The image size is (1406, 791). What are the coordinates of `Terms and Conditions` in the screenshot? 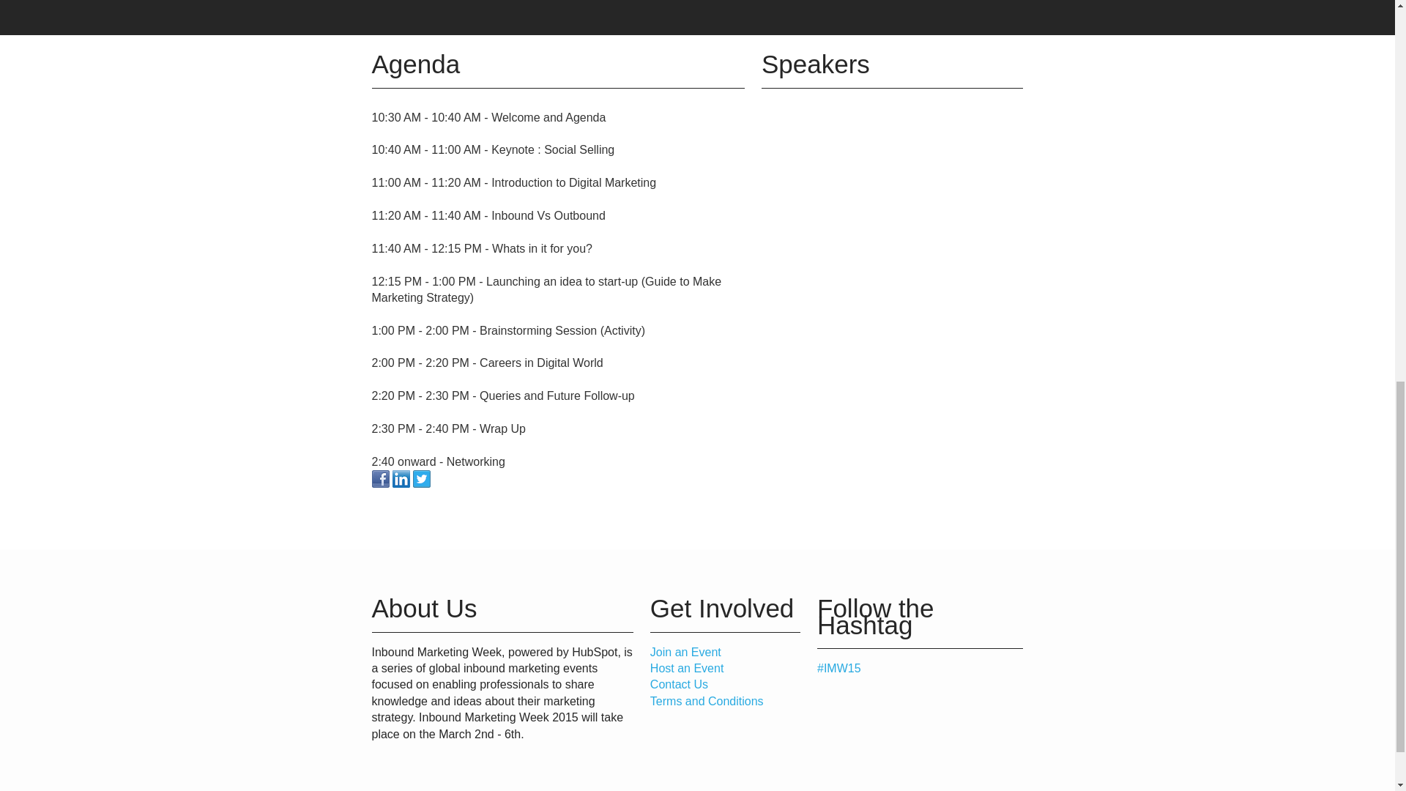 It's located at (706, 701).